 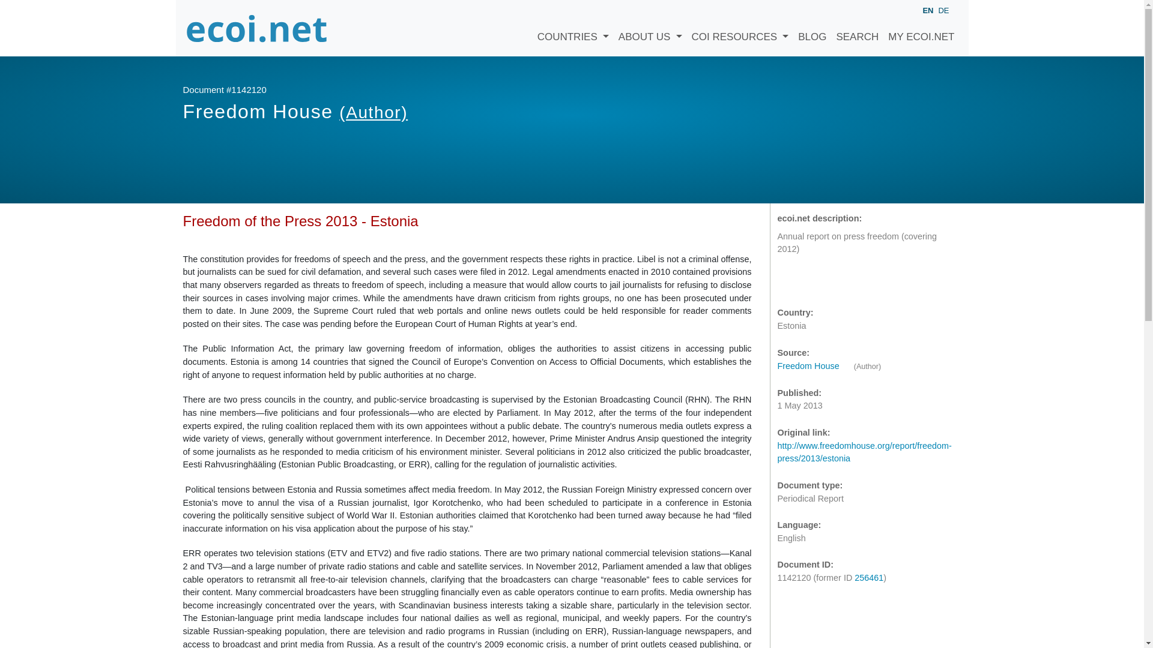 What do you see at coordinates (927, 11) in the screenshot?
I see `English` at bounding box center [927, 11].